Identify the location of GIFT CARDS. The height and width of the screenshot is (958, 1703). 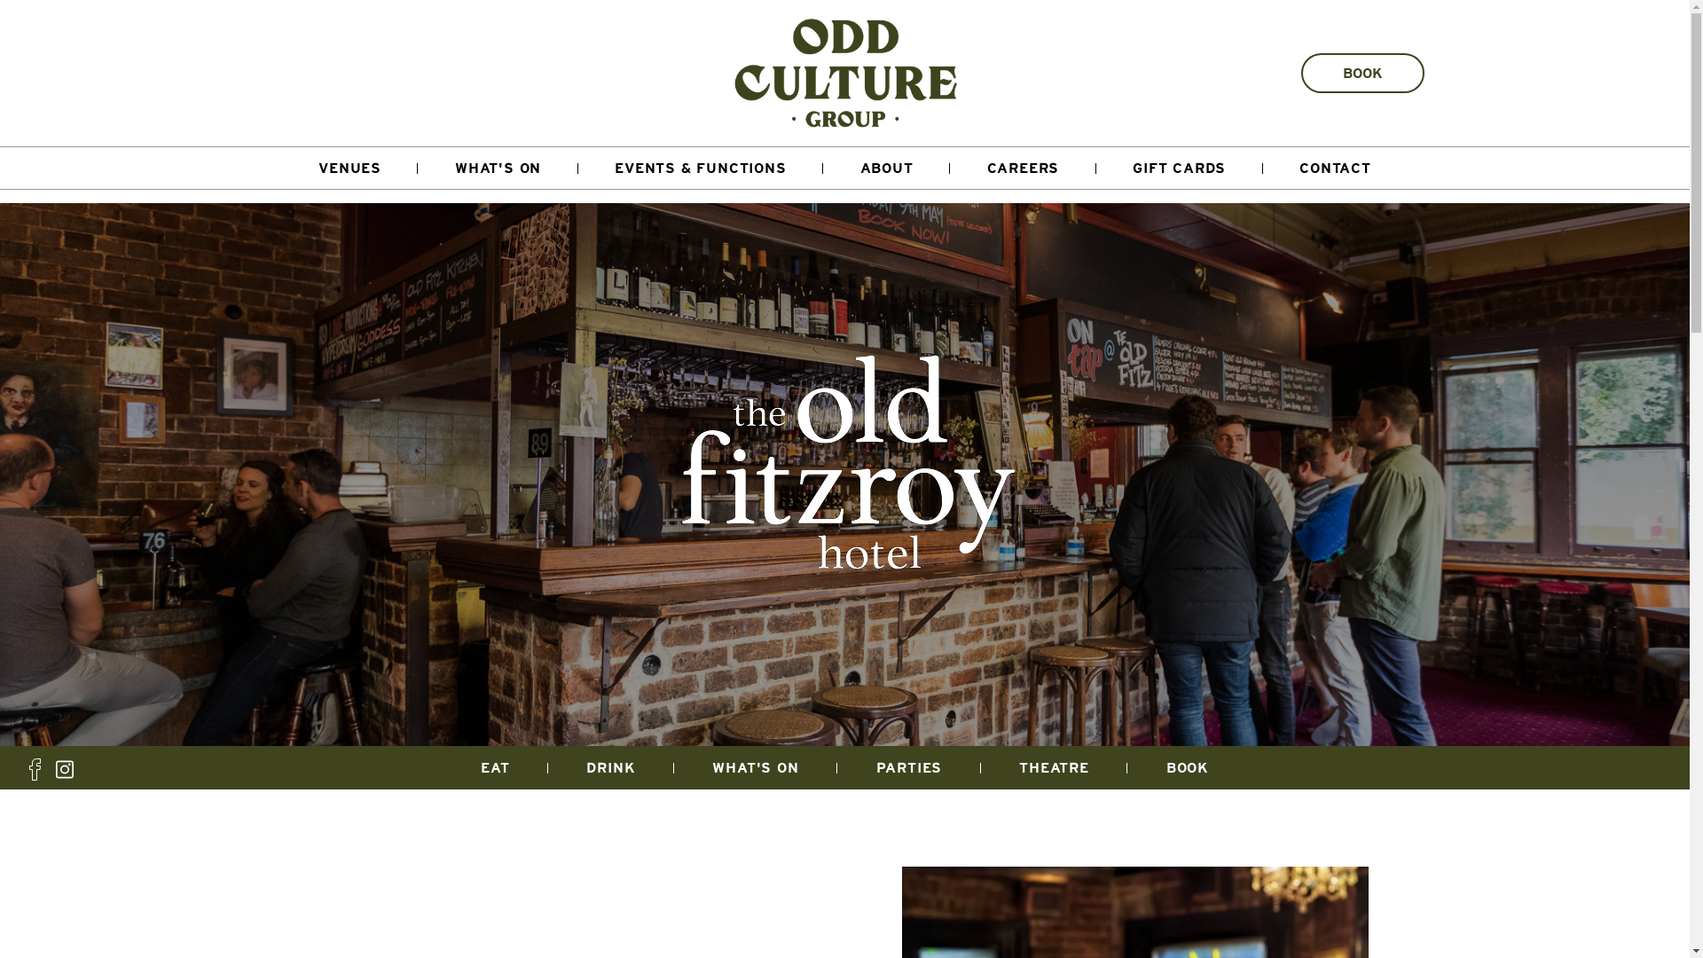
(1180, 169).